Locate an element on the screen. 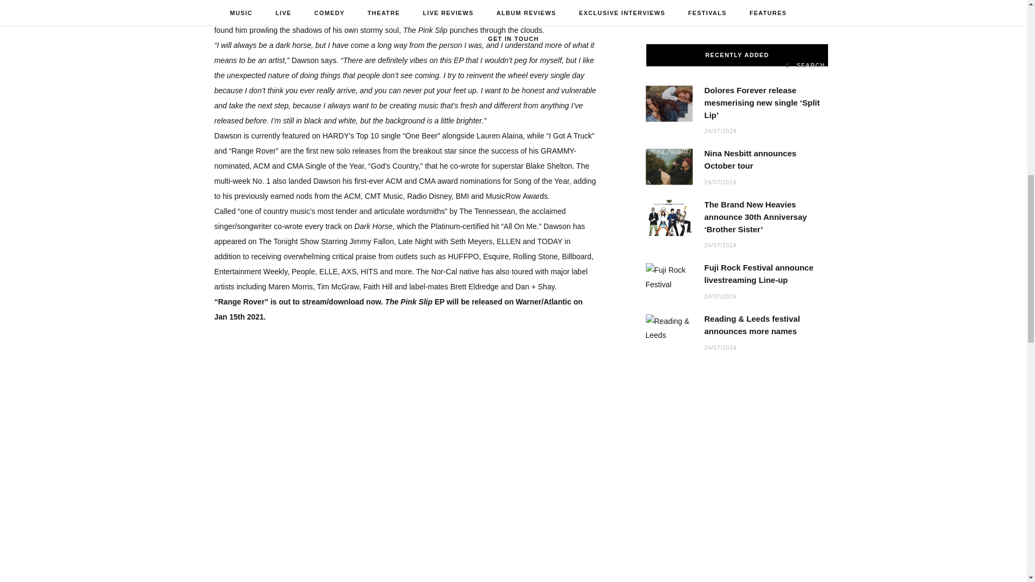 This screenshot has width=1035, height=582. I Got a Truck is located at coordinates (493, 2).